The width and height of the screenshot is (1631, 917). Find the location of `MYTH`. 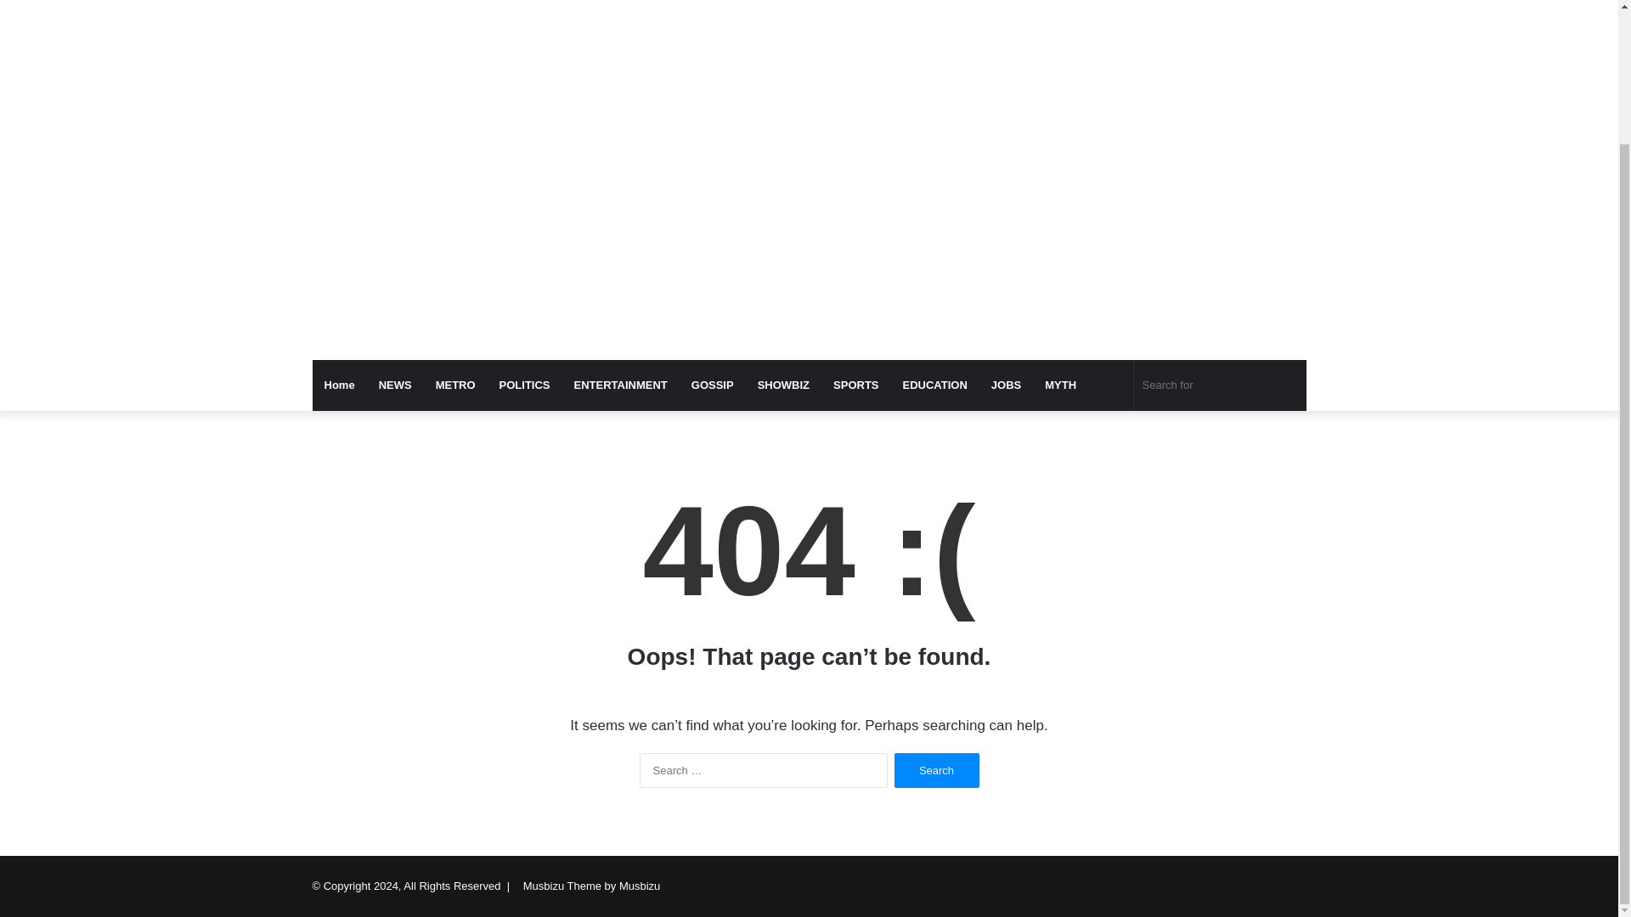

MYTH is located at coordinates (1060, 385).